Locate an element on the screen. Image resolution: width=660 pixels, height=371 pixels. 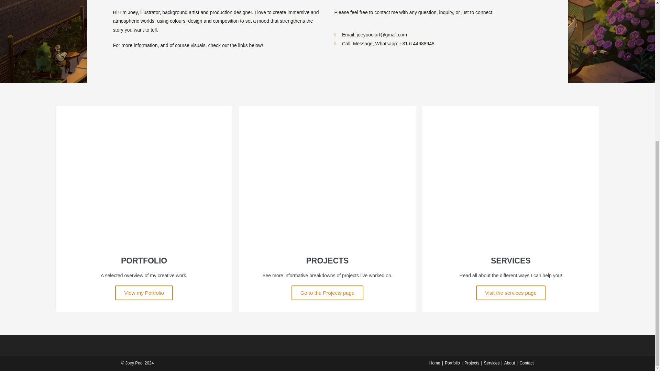
Projects is located at coordinates (472, 363).